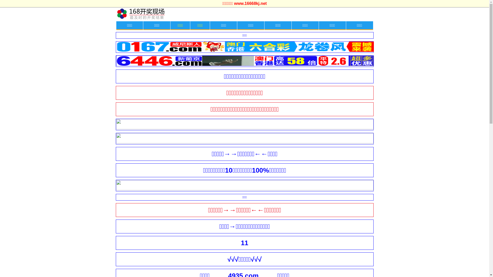  What do you see at coordinates (245, 189) in the screenshot?
I see `11-18` at bounding box center [245, 189].